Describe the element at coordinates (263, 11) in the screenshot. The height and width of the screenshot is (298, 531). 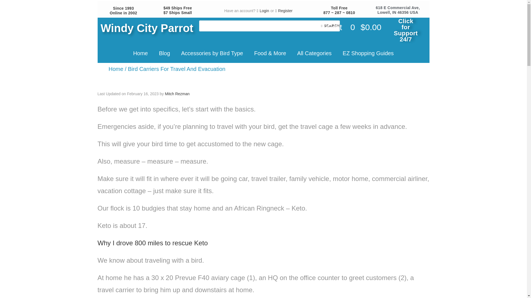
I see `Login` at that location.